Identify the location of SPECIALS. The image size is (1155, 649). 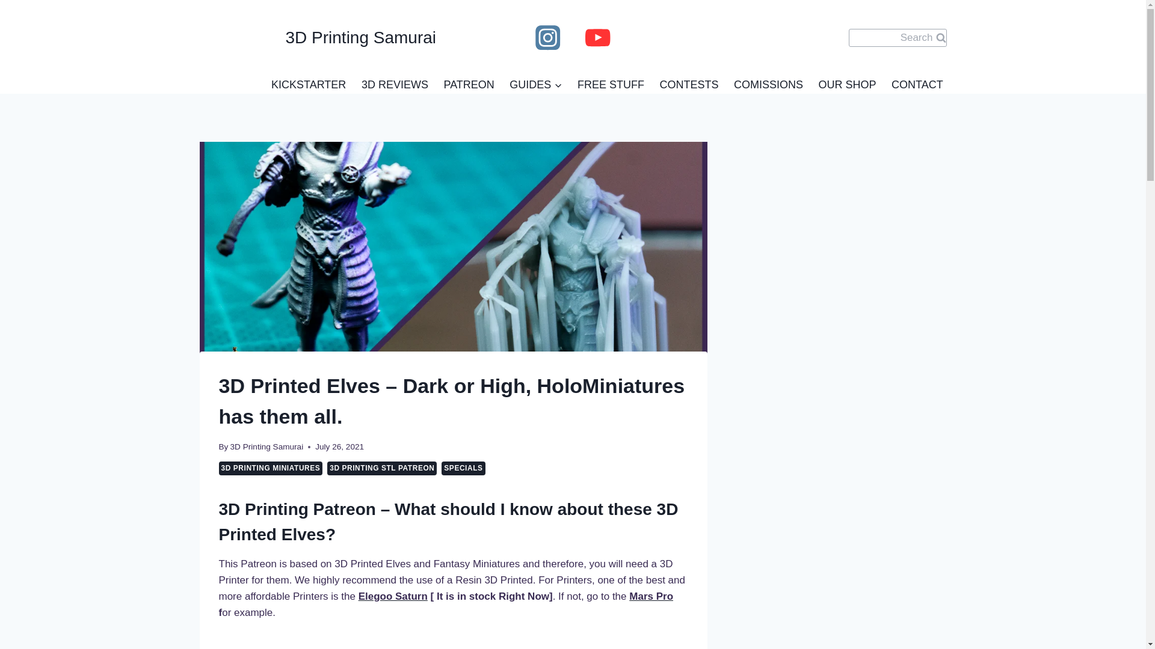
(463, 468).